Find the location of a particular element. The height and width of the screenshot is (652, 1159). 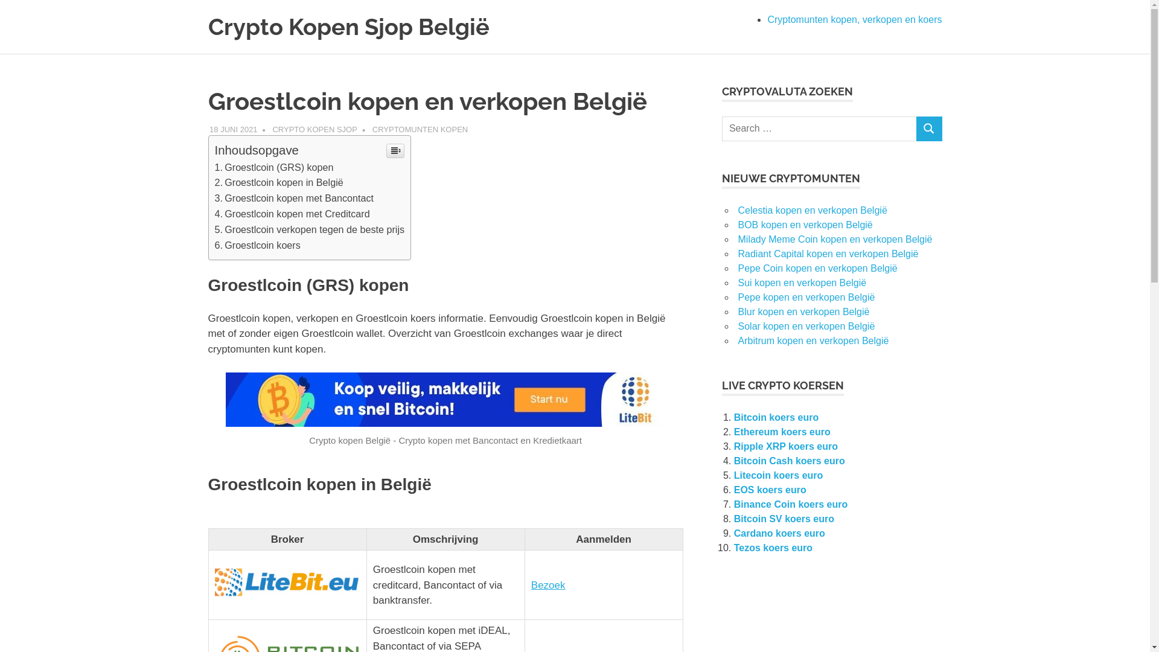

Bitcoin Cash koers euro is located at coordinates (790, 461).